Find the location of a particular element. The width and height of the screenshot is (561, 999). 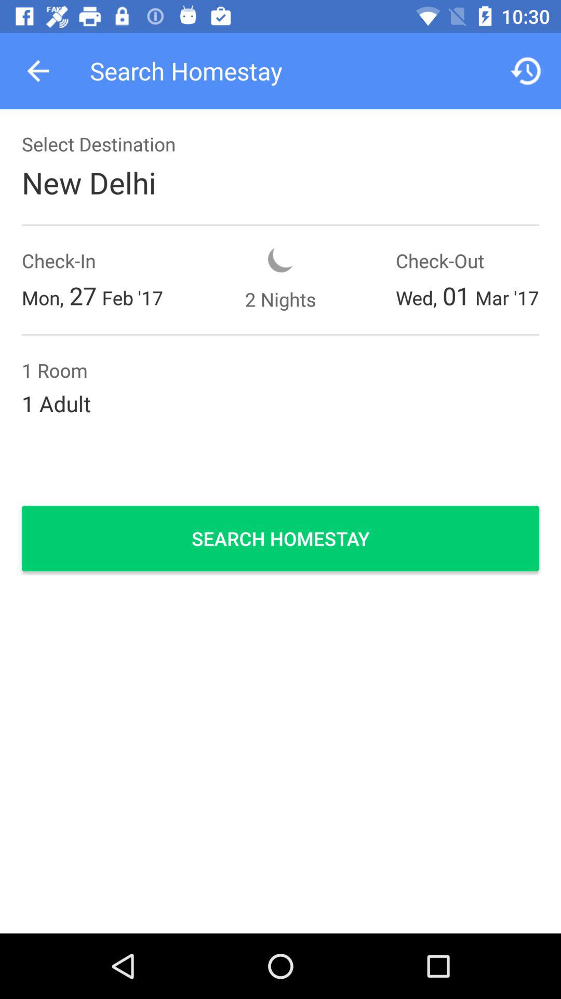

click the button  search home stay on the web page is located at coordinates (280, 538).